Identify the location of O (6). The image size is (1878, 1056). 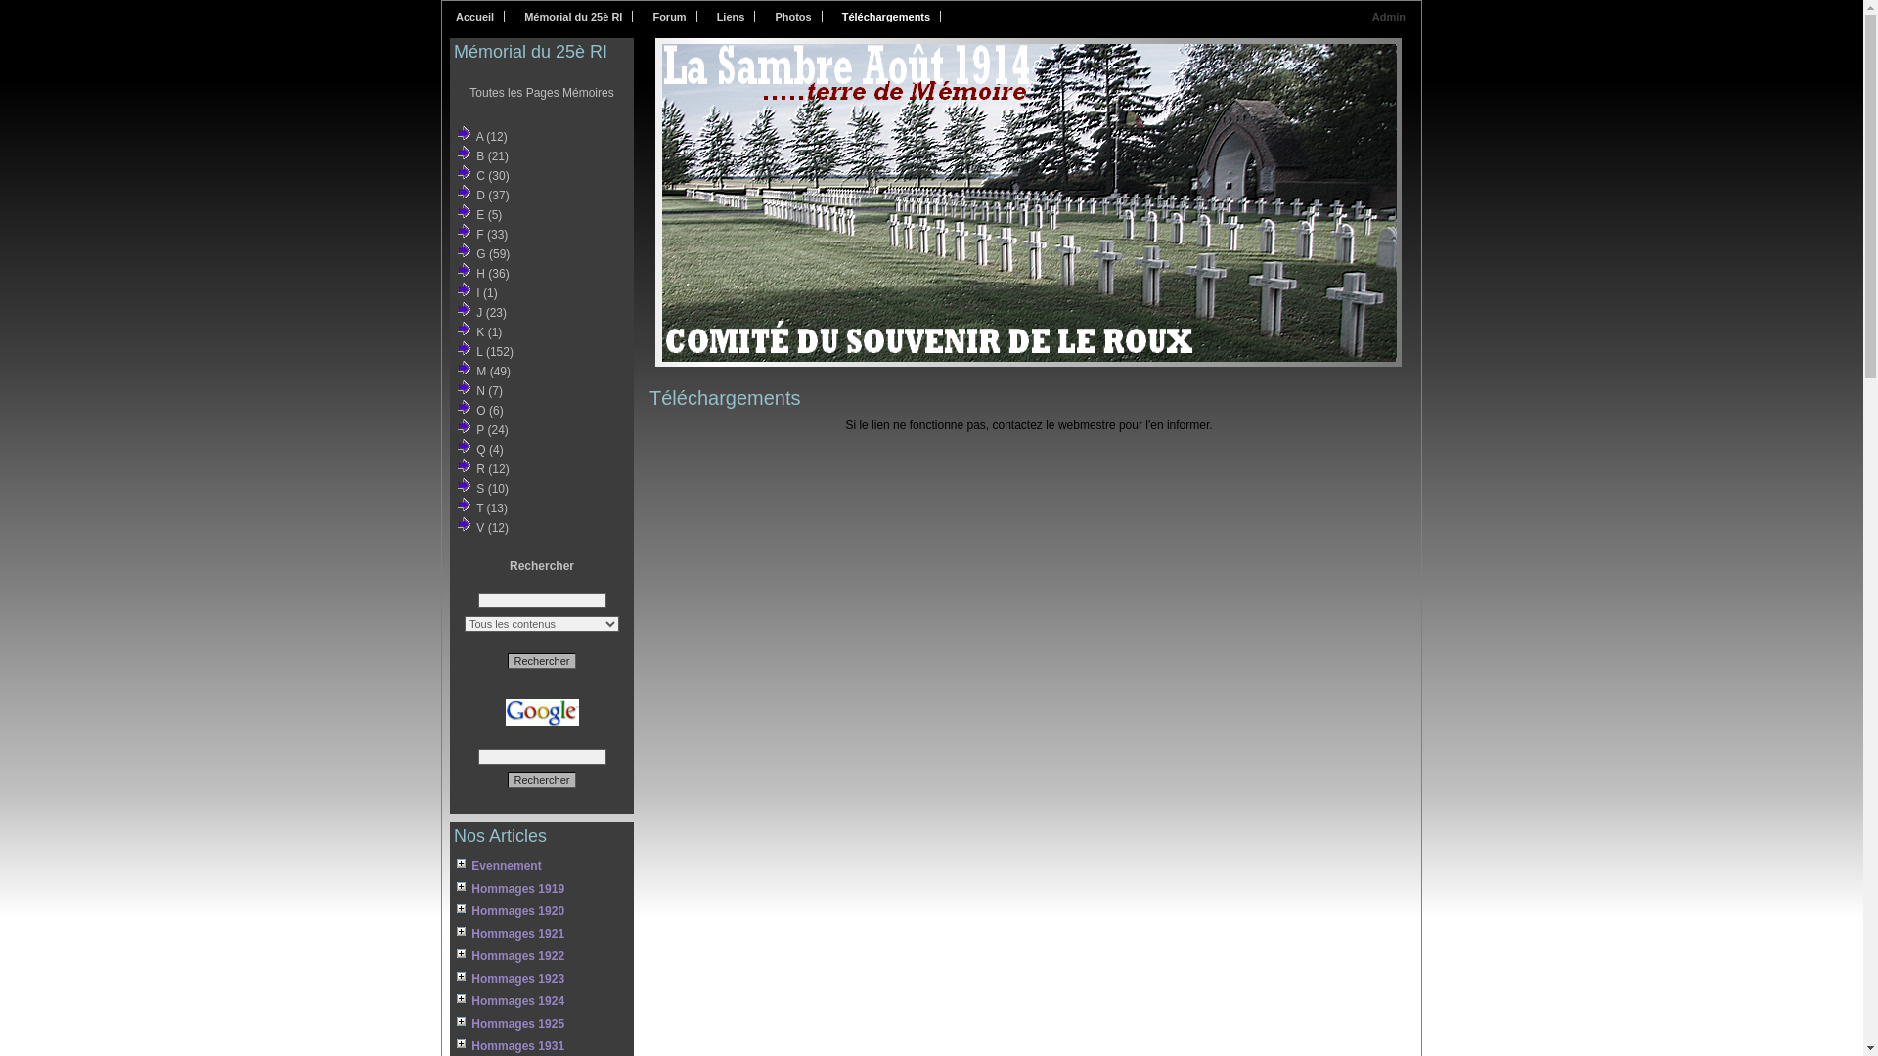
(489, 411).